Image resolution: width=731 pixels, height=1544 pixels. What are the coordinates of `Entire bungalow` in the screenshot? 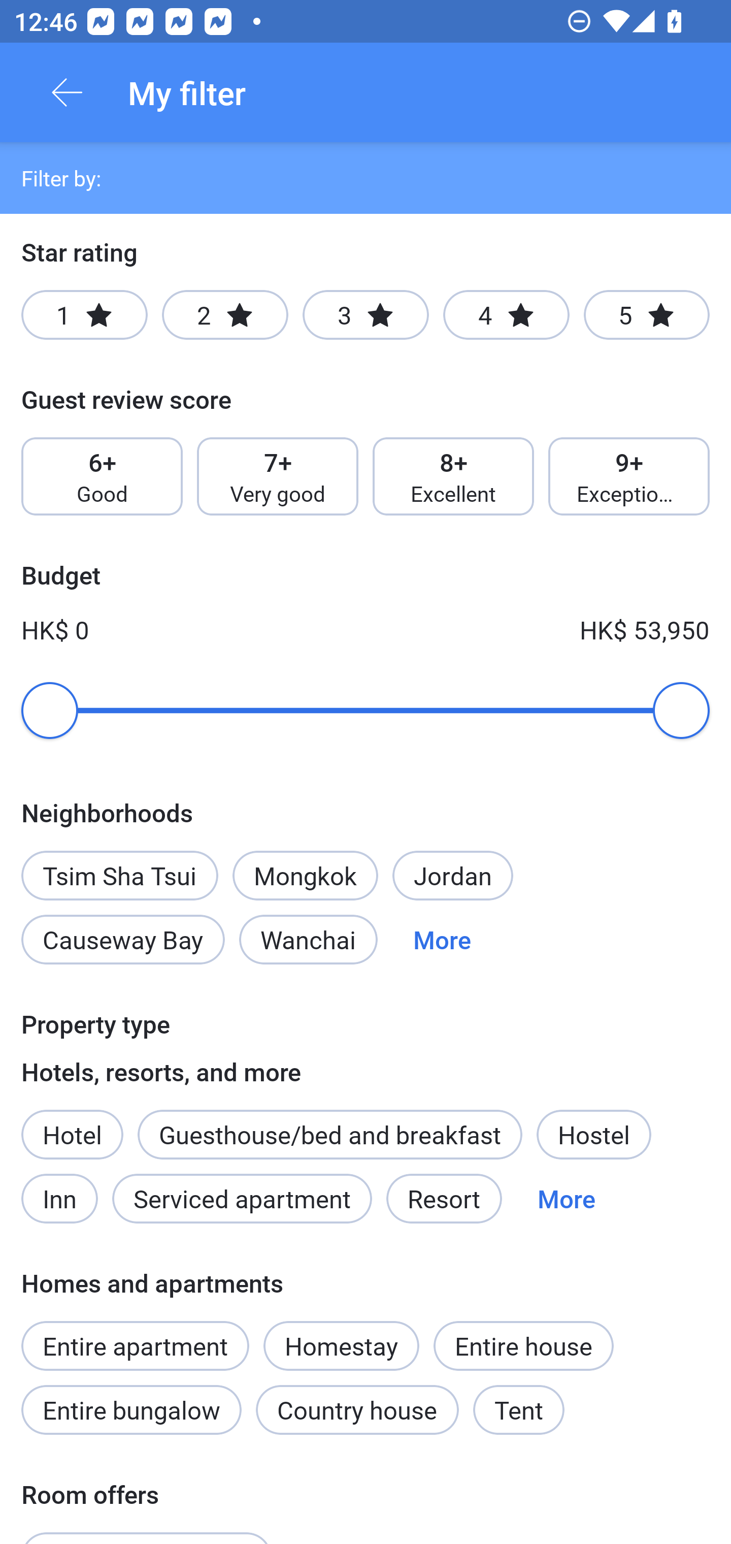 It's located at (131, 1410).